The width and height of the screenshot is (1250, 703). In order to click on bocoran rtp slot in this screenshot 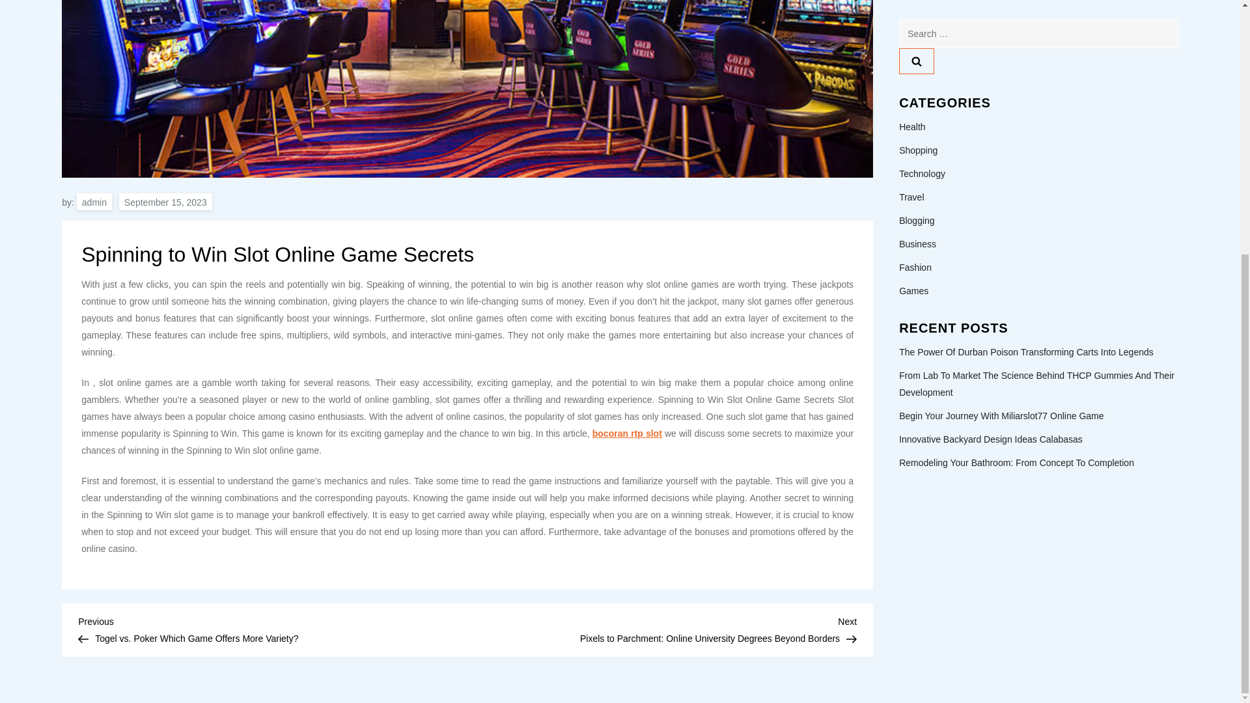, I will do `click(628, 433)`.